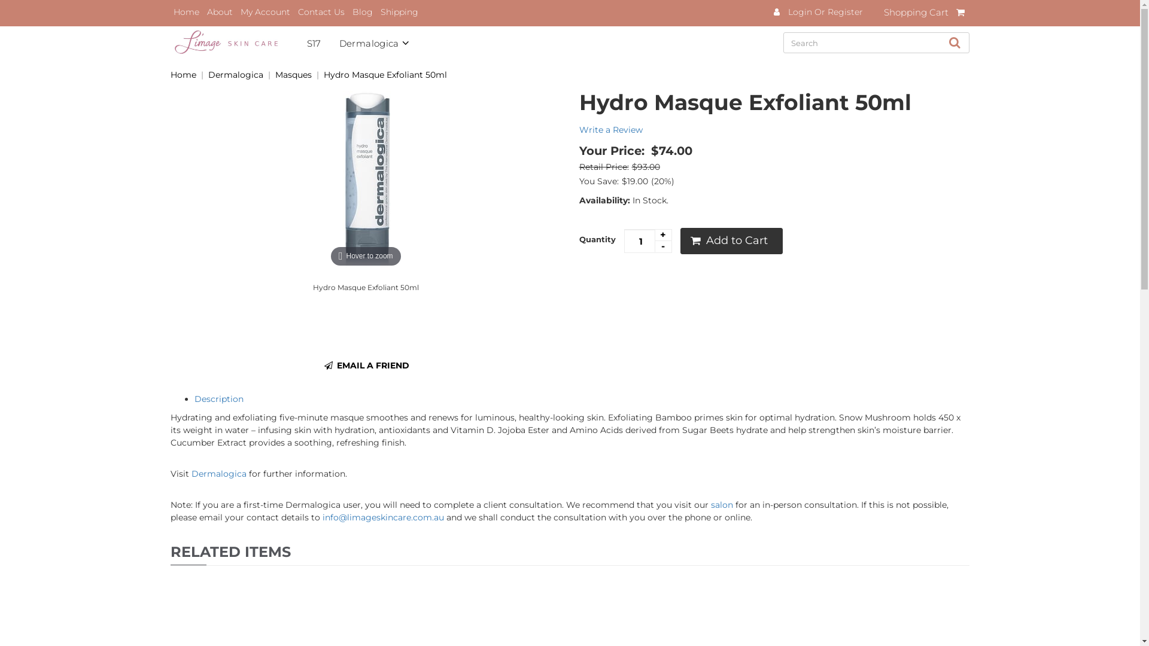 Image resolution: width=1149 pixels, height=646 pixels. Describe the element at coordinates (219, 399) in the screenshot. I see `Description` at that location.